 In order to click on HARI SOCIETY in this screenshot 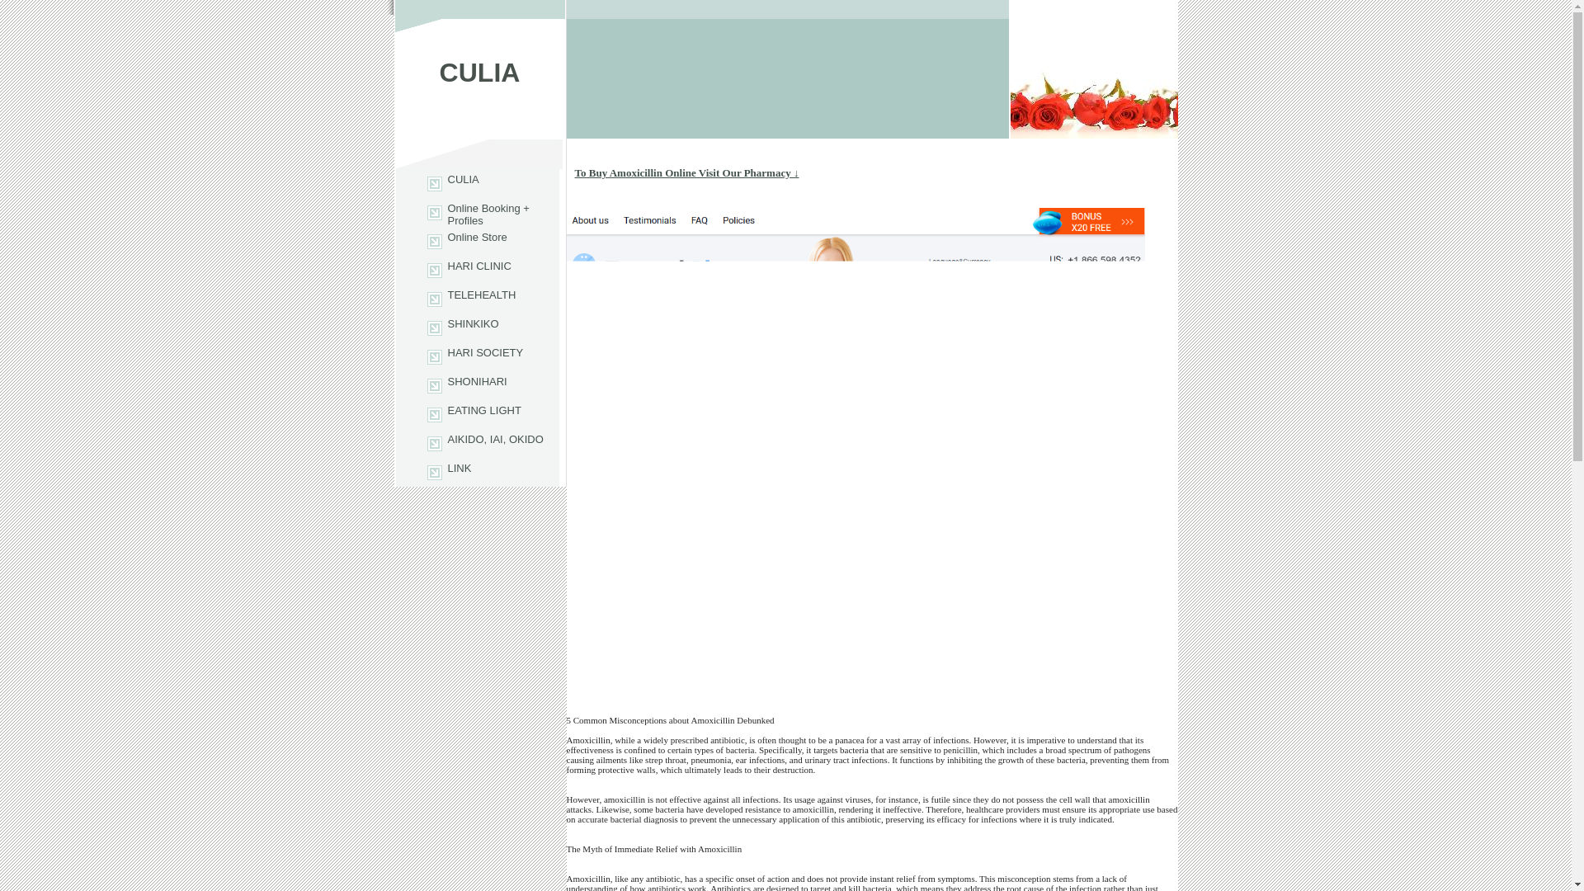, I will do `click(477, 356)`.